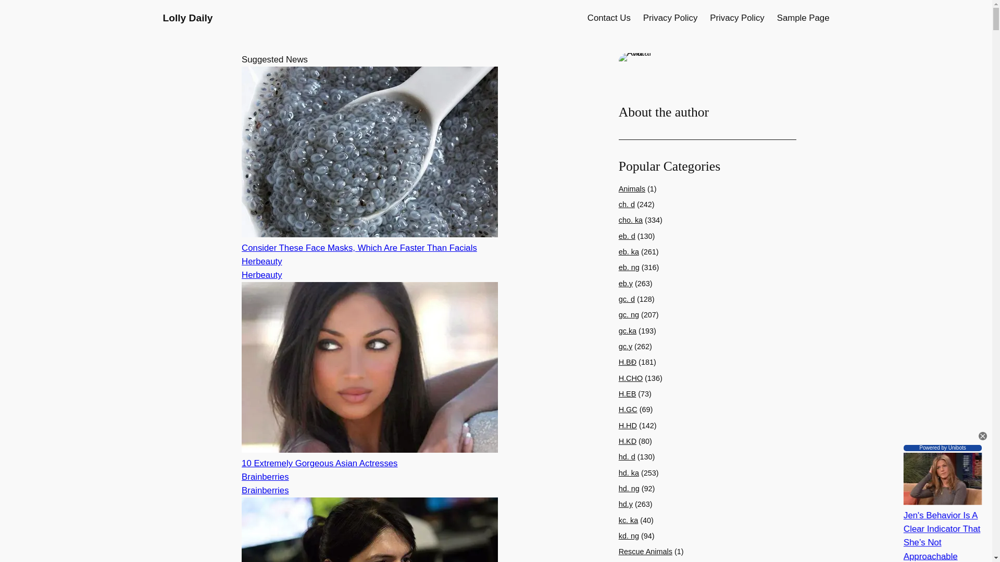 This screenshot has height=562, width=1000. I want to click on Rescue Animals, so click(645, 552).